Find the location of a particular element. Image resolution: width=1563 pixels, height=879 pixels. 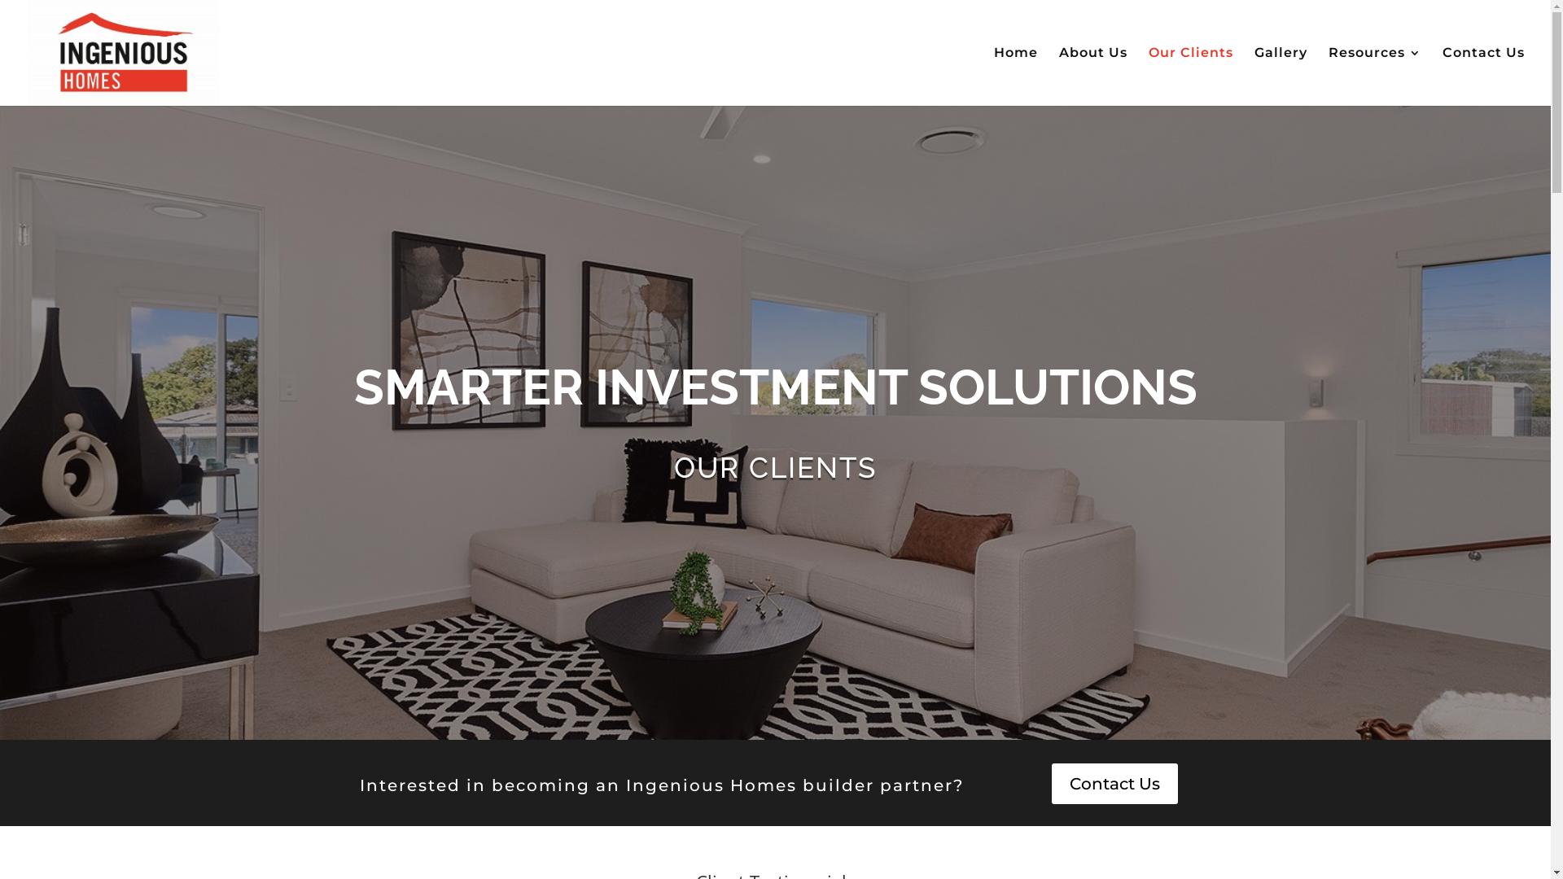

About Us is located at coordinates (1093, 77).